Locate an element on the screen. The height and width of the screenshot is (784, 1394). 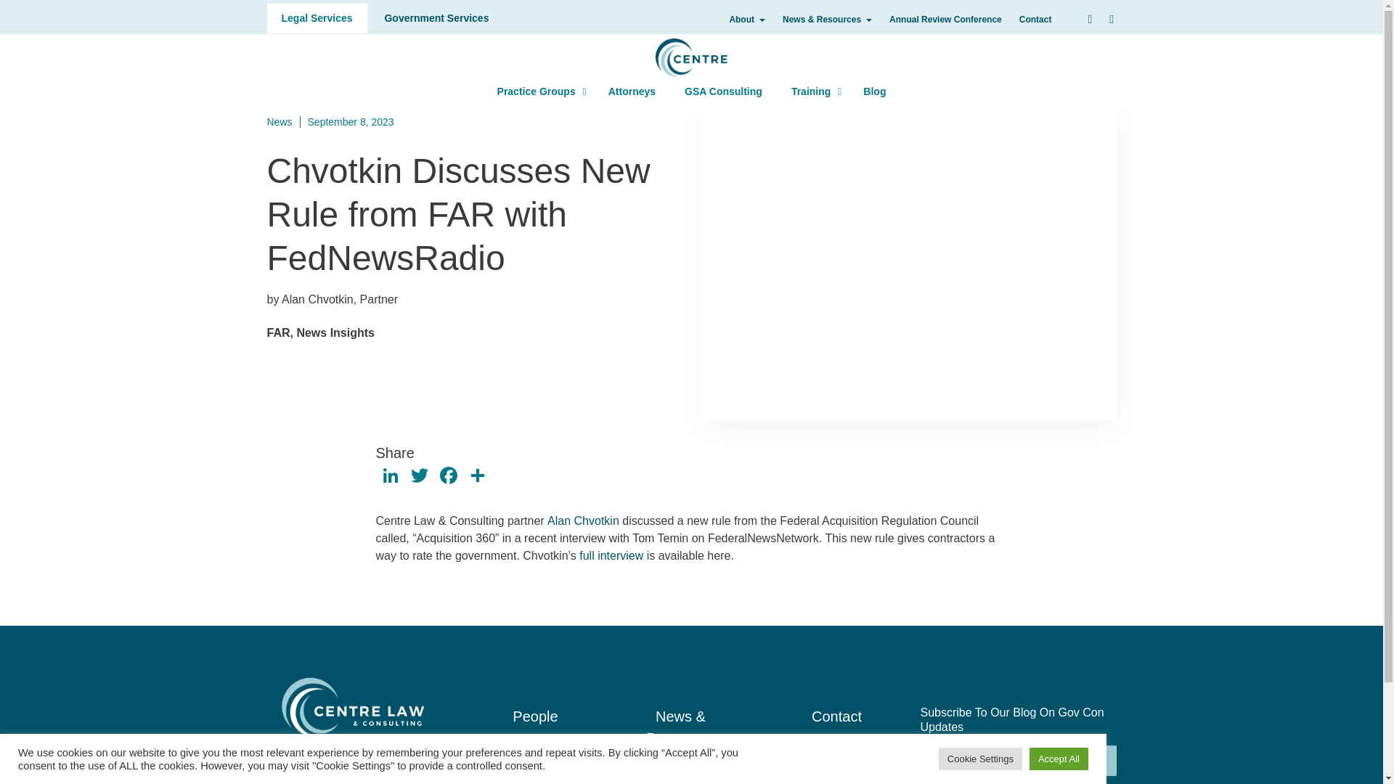
About is located at coordinates (747, 19).